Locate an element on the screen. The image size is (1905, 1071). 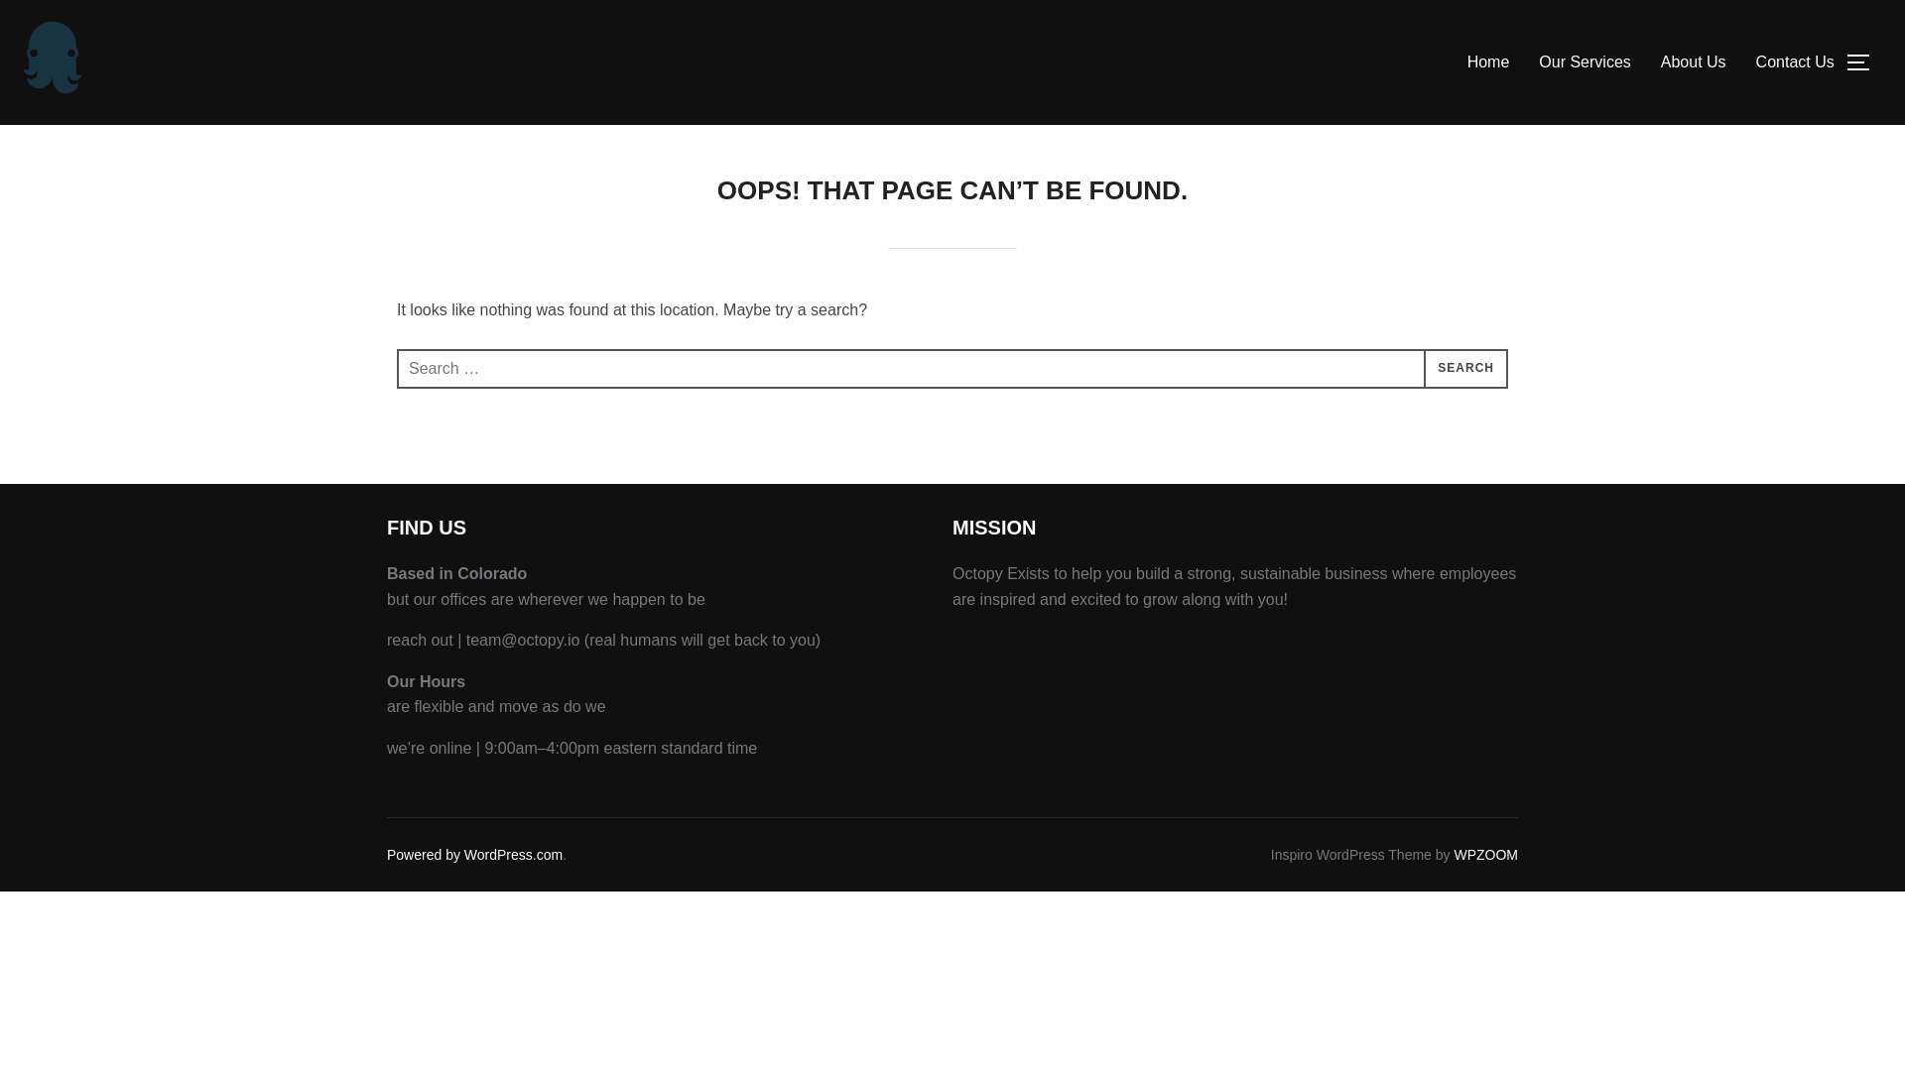
Our Services is located at coordinates (1585, 62).